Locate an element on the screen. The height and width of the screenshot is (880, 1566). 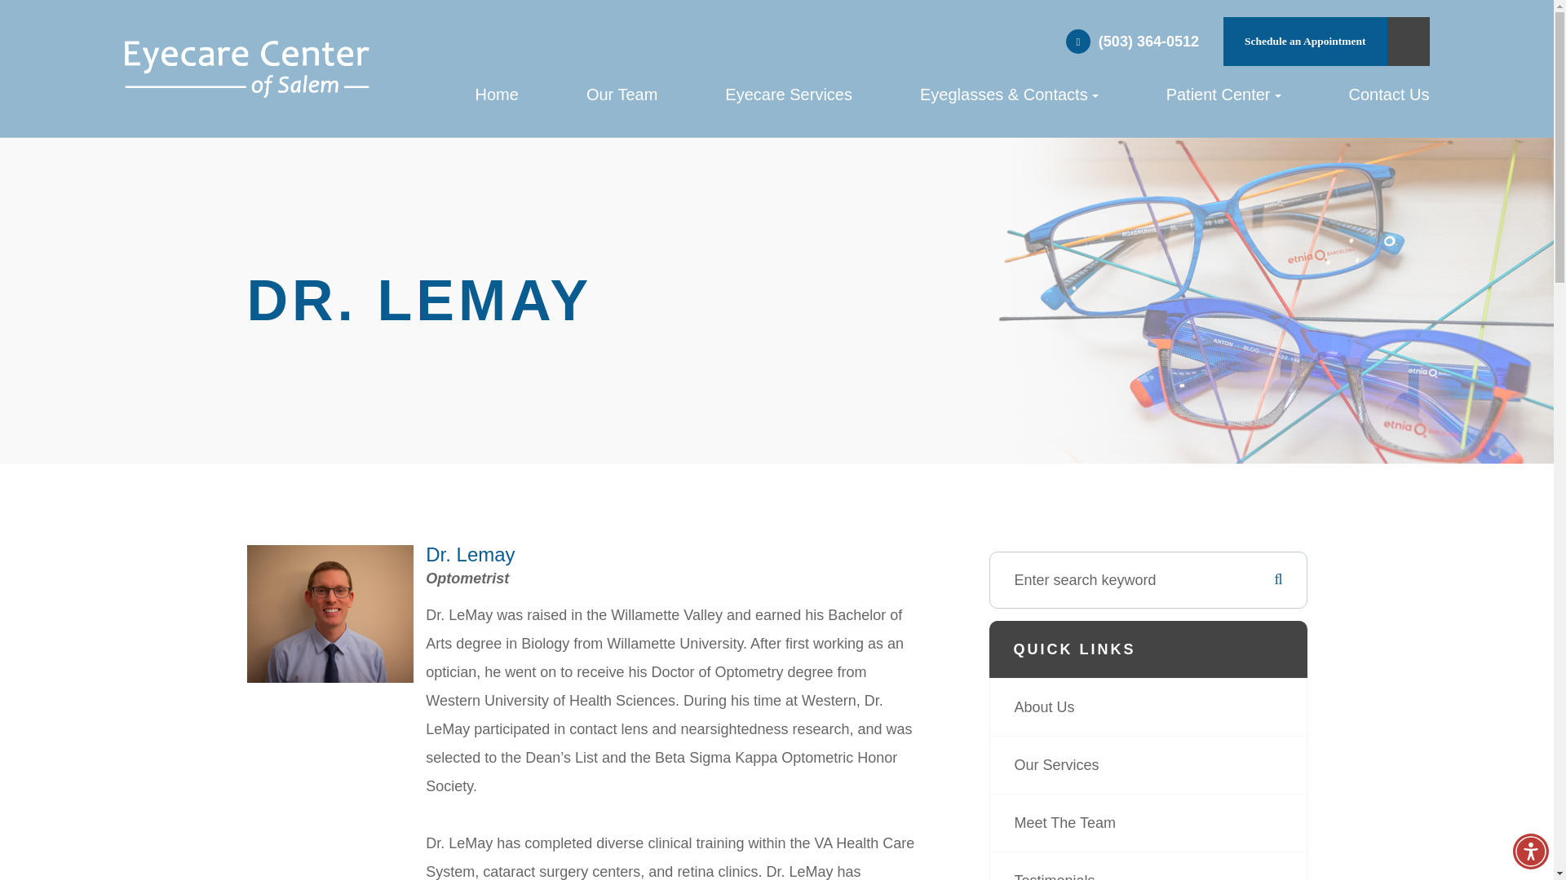
Our Team is located at coordinates (622, 102).